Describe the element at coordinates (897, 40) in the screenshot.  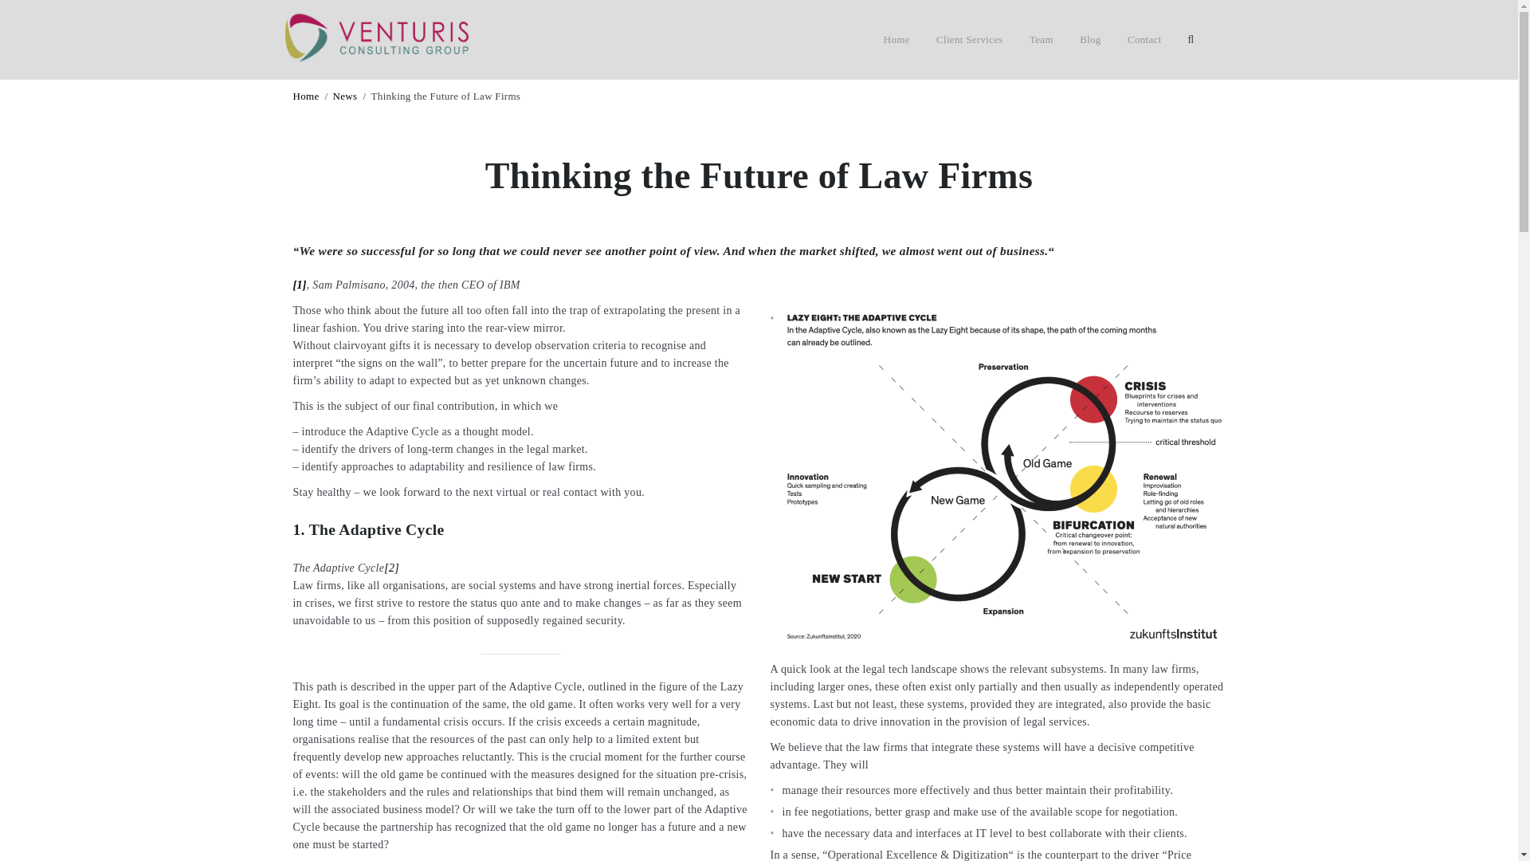
I see `Home` at that location.